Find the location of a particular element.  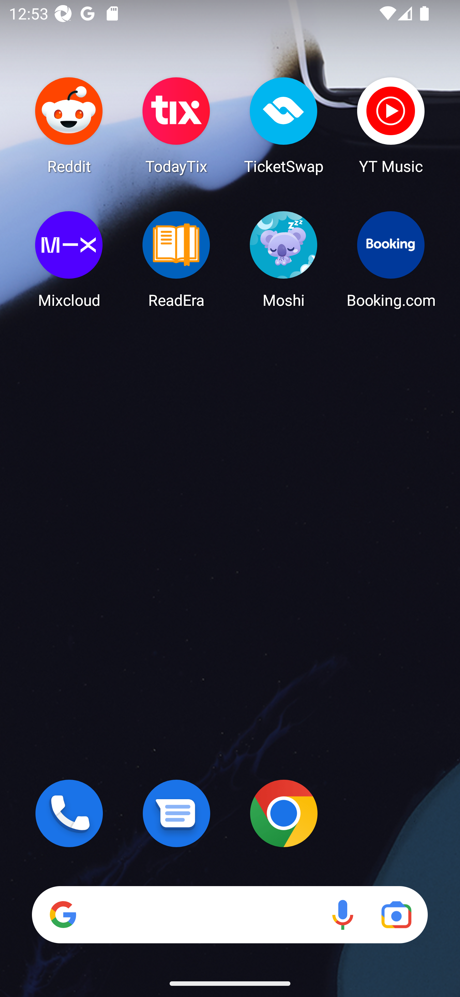

Messages is located at coordinates (176, 813).